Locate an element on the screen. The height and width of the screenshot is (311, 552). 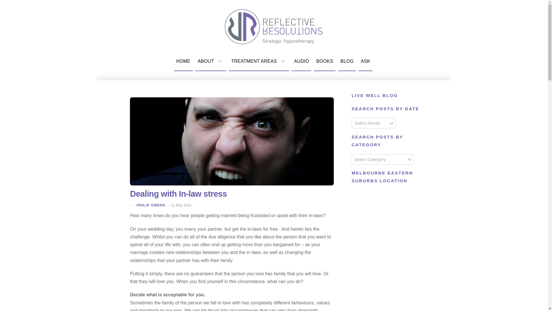
PHILIP OWENS is located at coordinates (151, 205).